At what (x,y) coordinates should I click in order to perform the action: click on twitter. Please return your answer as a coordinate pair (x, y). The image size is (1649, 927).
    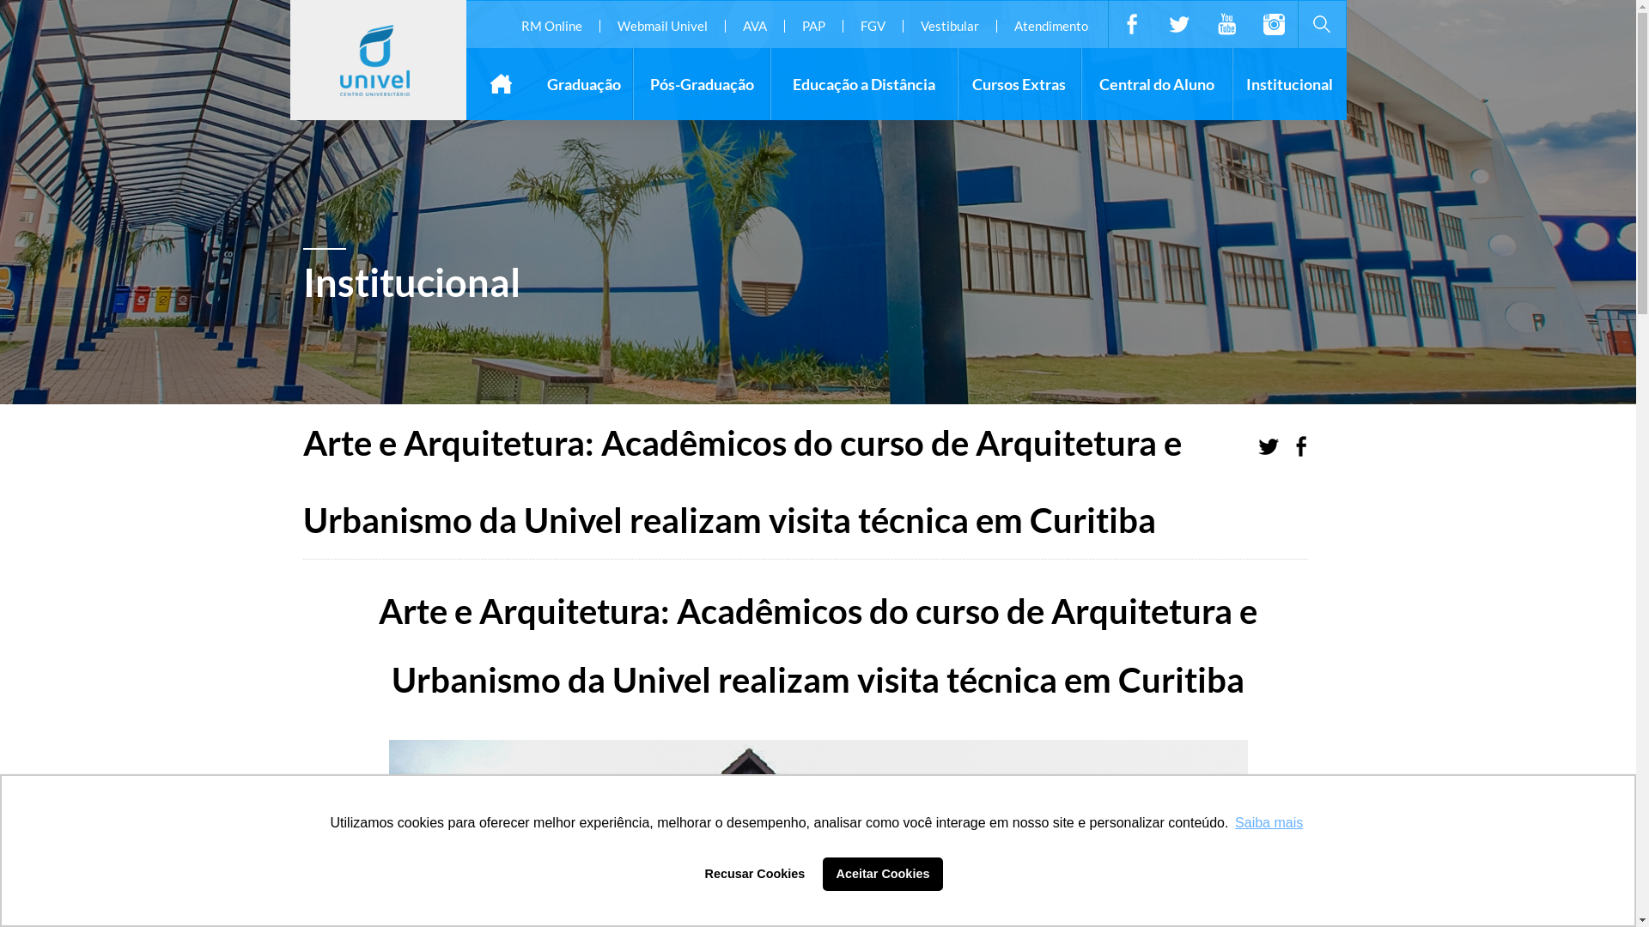
    Looking at the image, I should click on (1268, 446).